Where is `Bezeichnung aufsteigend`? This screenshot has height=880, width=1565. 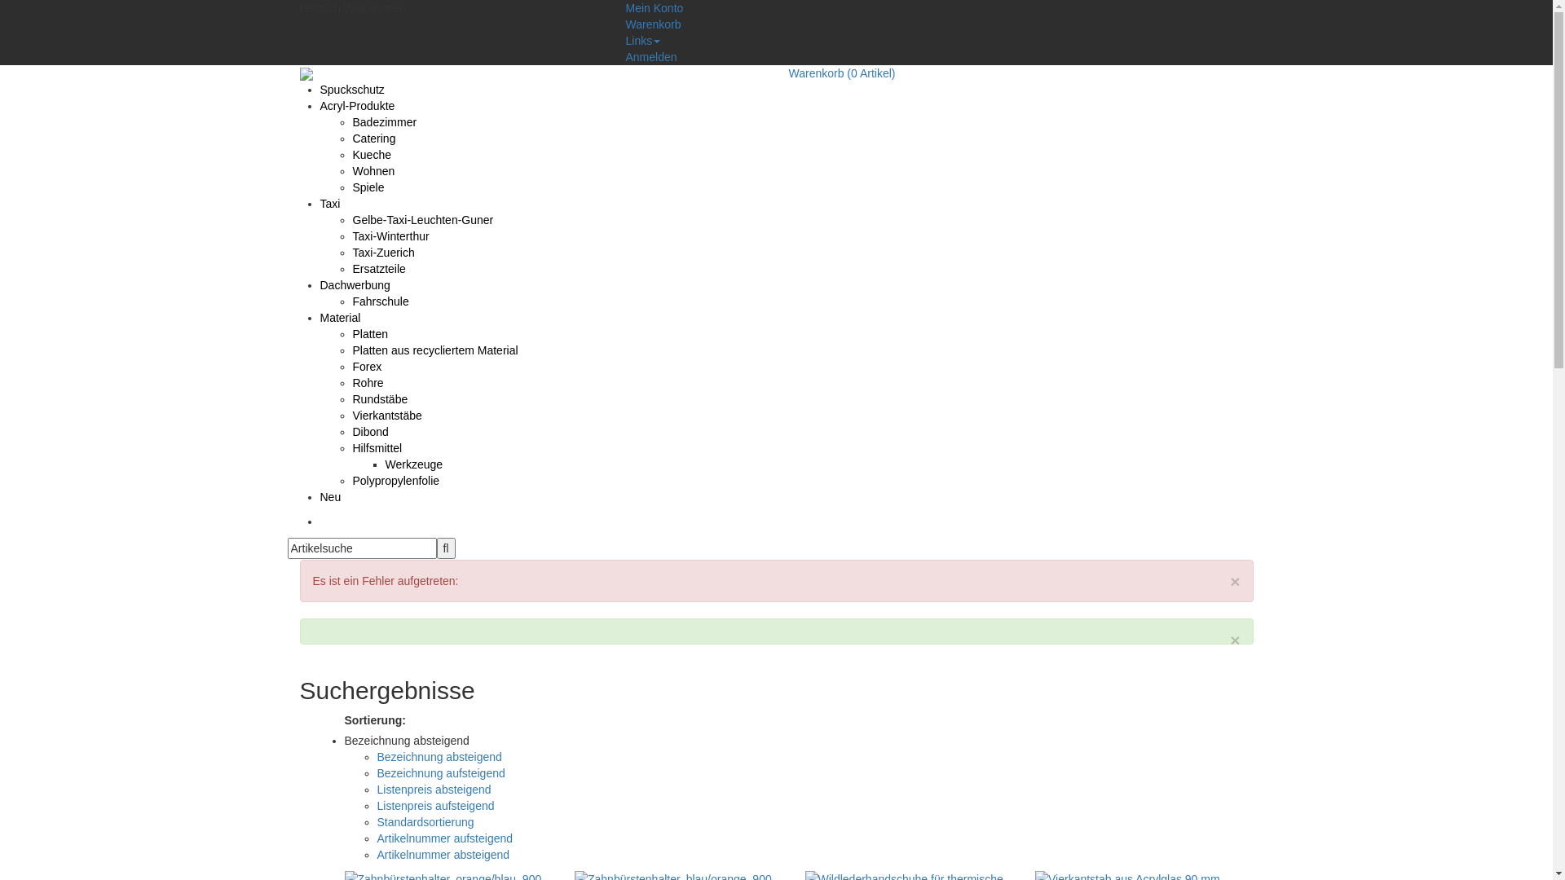
Bezeichnung aufsteigend is located at coordinates (440, 773).